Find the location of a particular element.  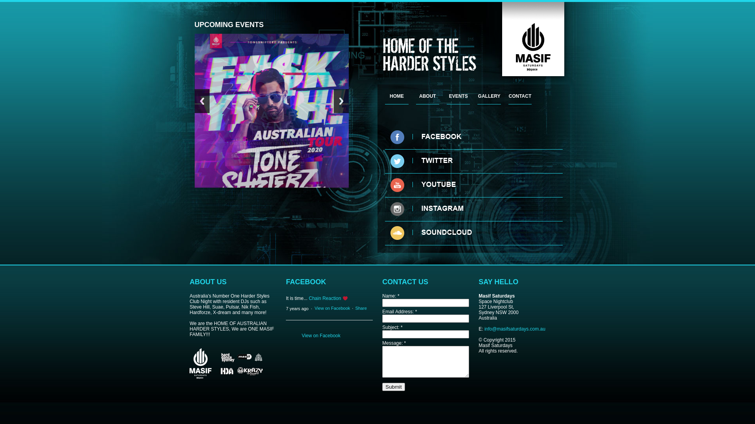

Submit is located at coordinates (393, 387).